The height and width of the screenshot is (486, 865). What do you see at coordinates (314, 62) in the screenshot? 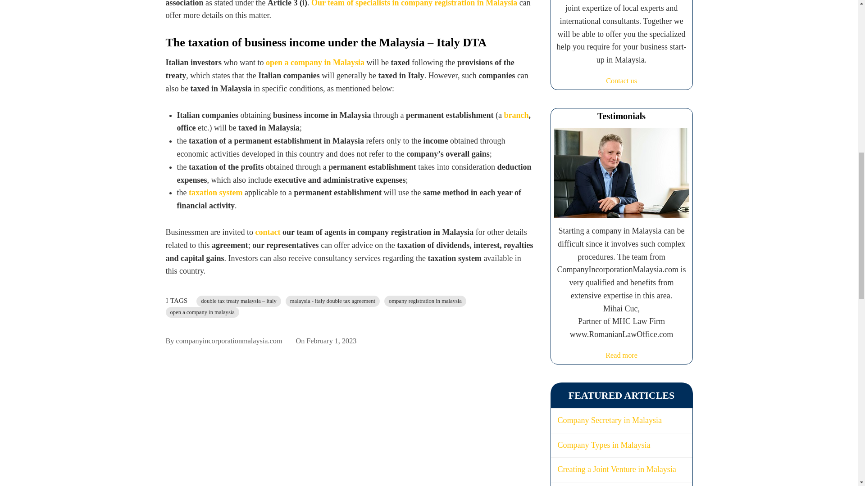
I see `open a company in Malaysia` at bounding box center [314, 62].